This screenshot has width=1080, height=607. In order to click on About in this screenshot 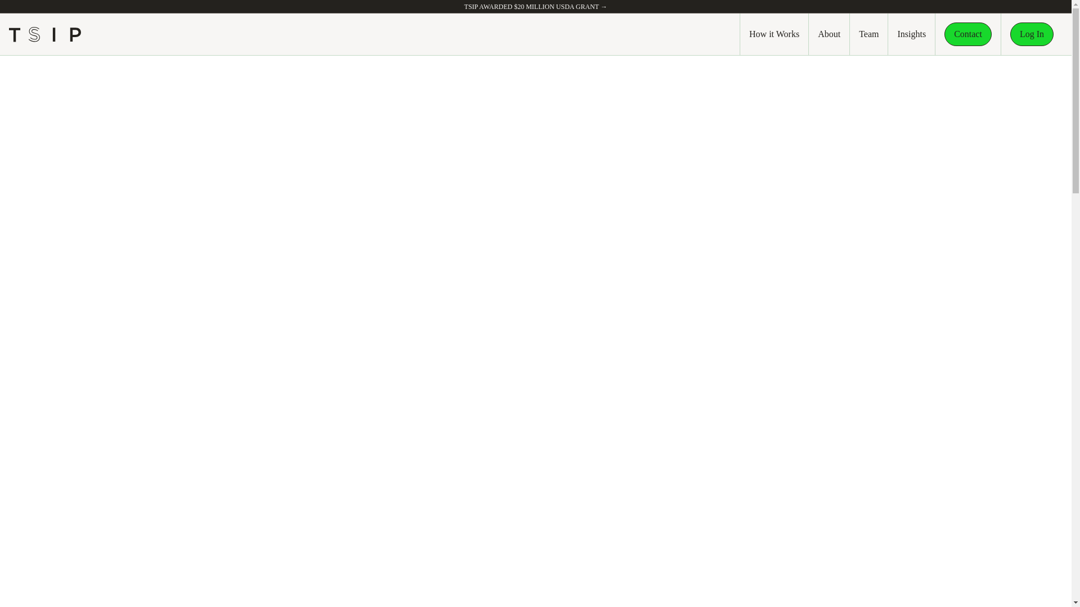, I will do `click(829, 34)`.